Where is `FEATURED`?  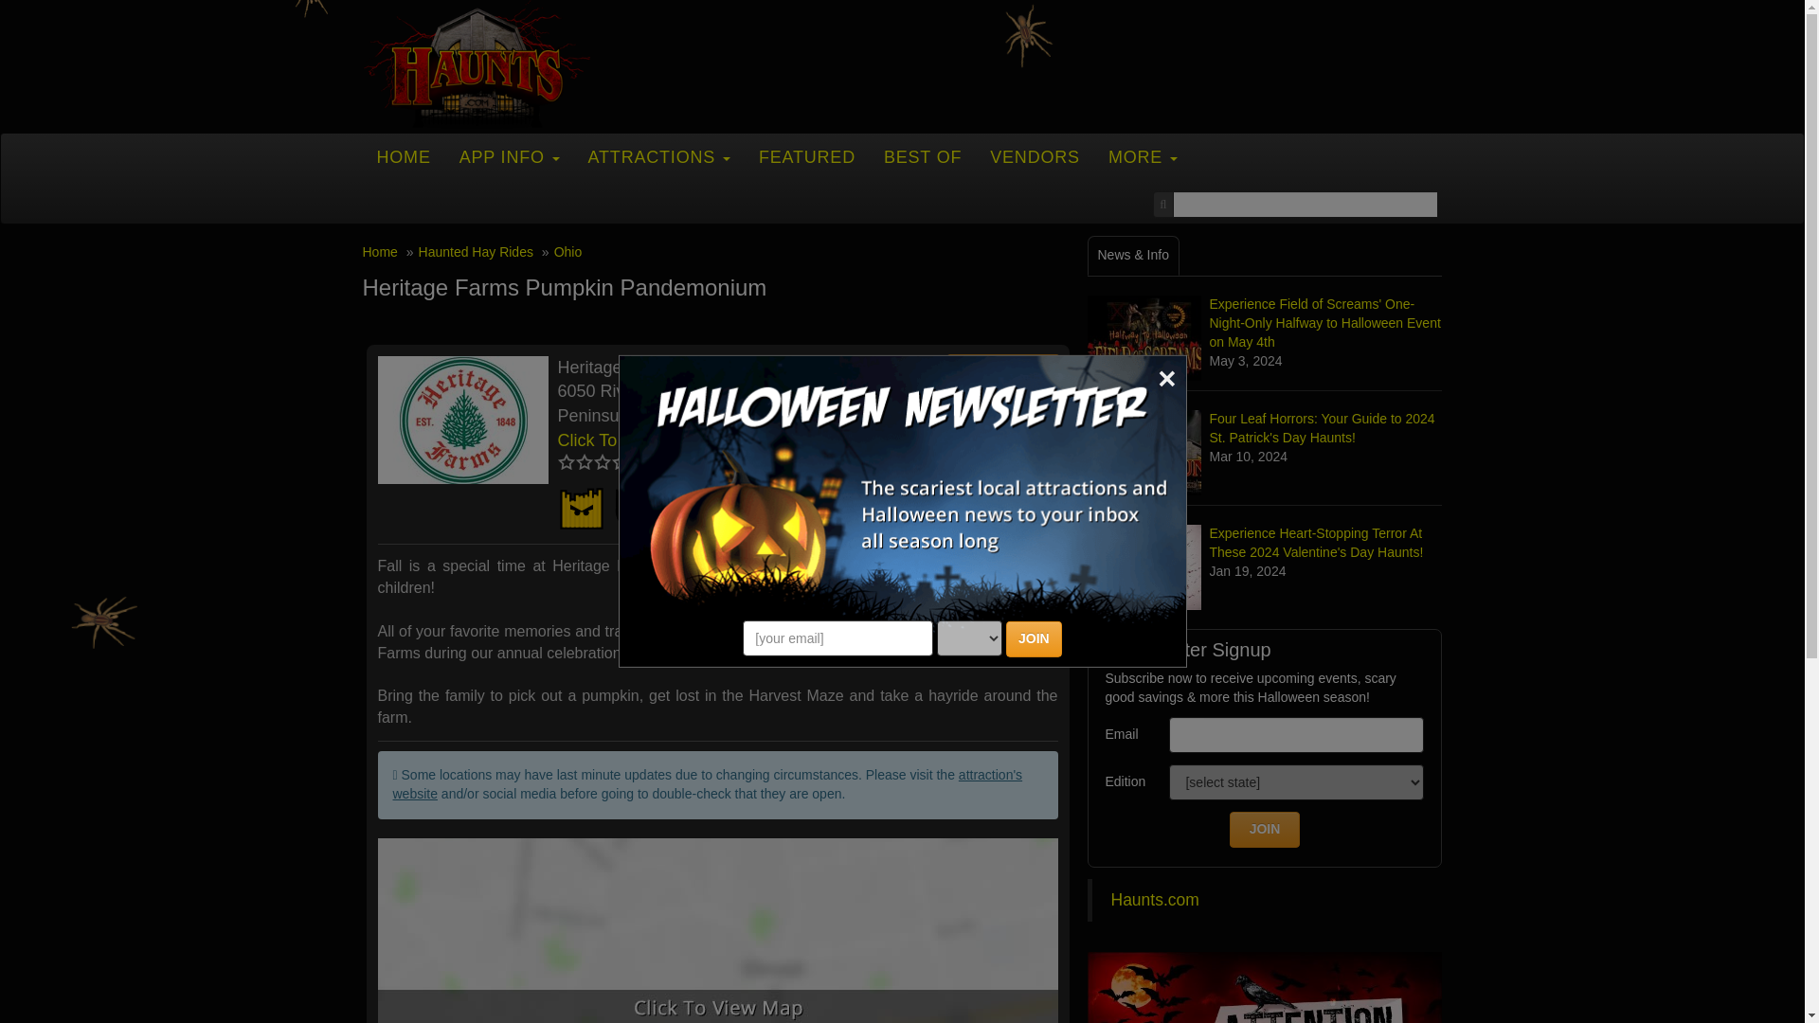
FEATURED is located at coordinates (806, 157).